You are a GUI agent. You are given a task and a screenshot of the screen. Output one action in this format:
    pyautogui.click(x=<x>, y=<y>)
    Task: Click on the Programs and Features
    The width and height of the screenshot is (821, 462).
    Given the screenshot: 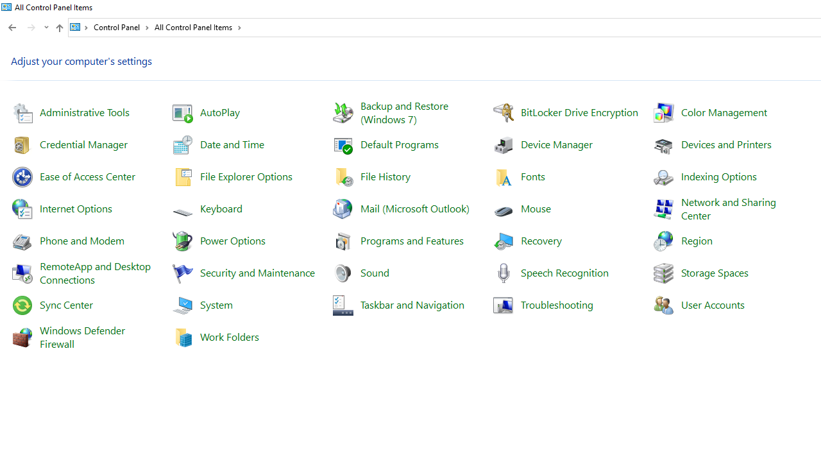 What is the action you would take?
    pyautogui.click(x=412, y=240)
    